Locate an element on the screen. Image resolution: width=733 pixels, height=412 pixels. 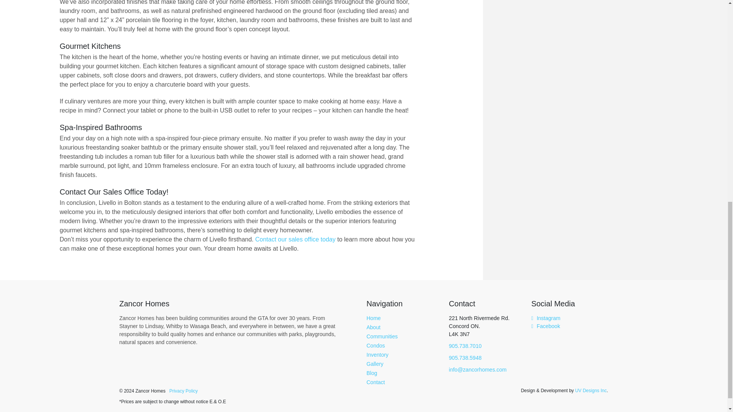
Contact our sales office today is located at coordinates (295, 239).